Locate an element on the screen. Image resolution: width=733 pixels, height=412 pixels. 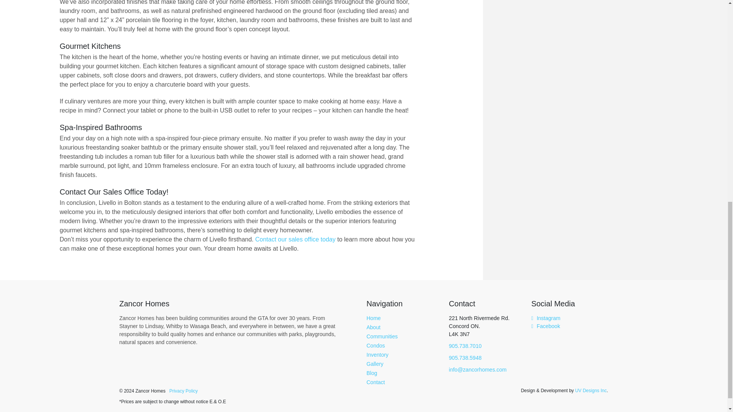
Contact our sales office today is located at coordinates (295, 239).